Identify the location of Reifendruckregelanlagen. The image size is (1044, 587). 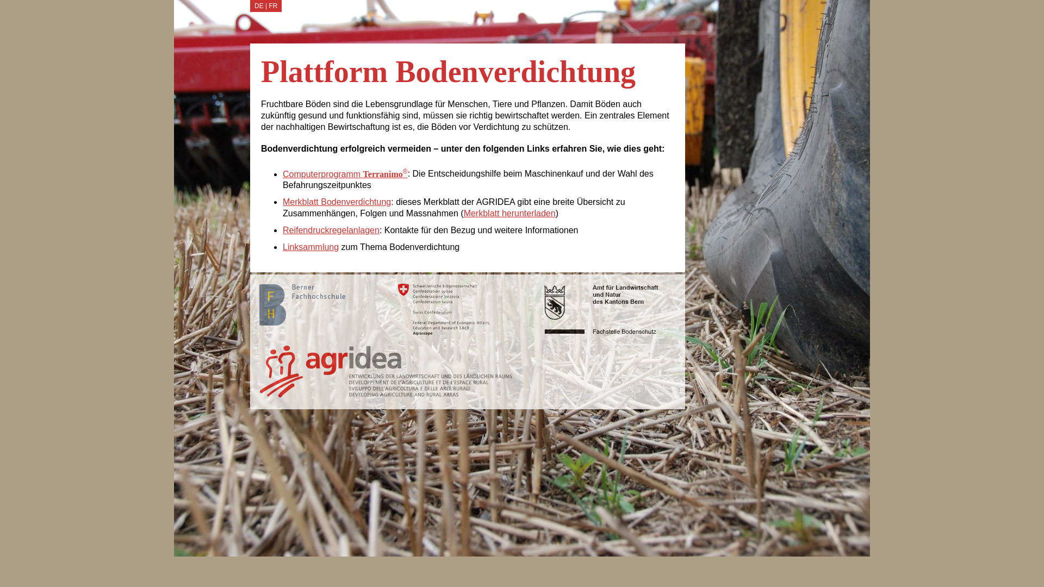
(331, 230).